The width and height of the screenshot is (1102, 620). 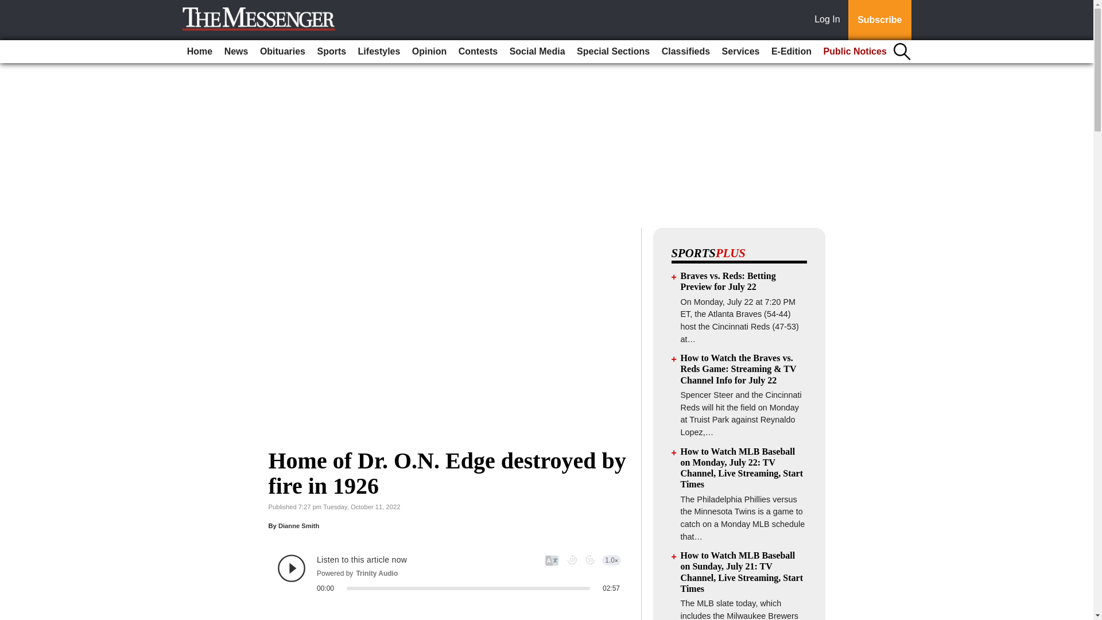 I want to click on Services, so click(x=740, y=52).